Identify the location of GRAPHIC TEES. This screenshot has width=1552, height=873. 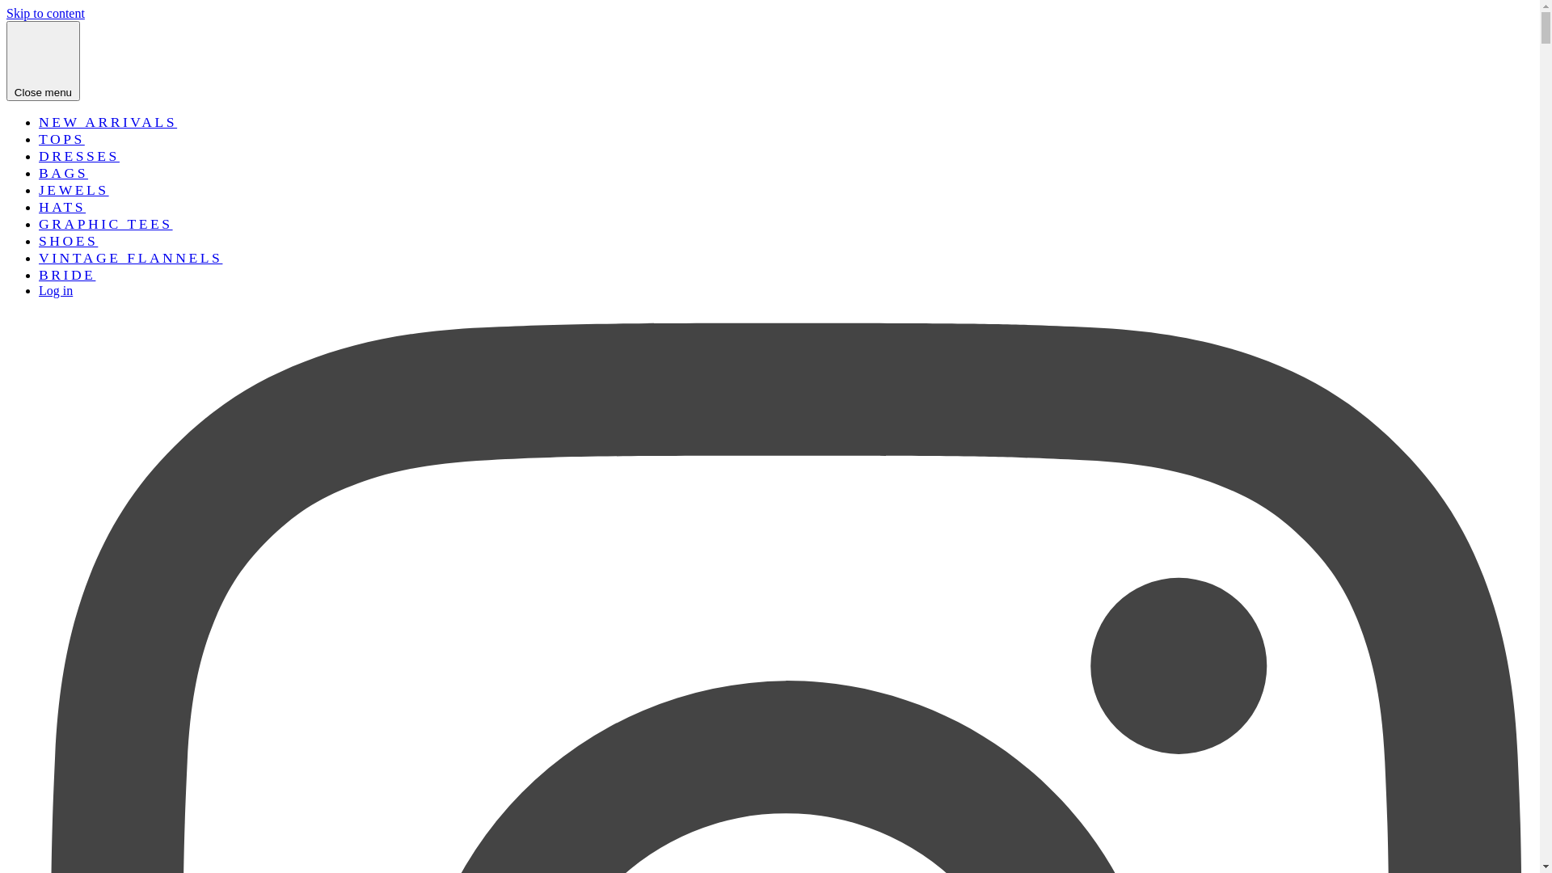
(106, 224).